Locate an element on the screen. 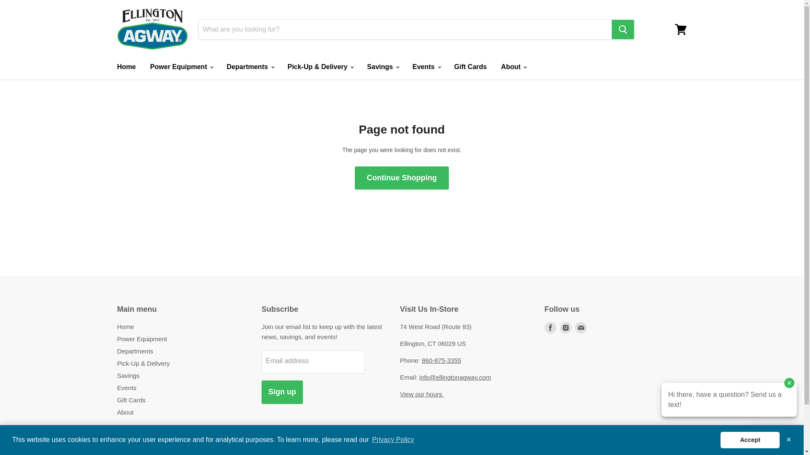 Image resolution: width=810 pixels, height=455 pixels. Instagram is located at coordinates (565, 328).